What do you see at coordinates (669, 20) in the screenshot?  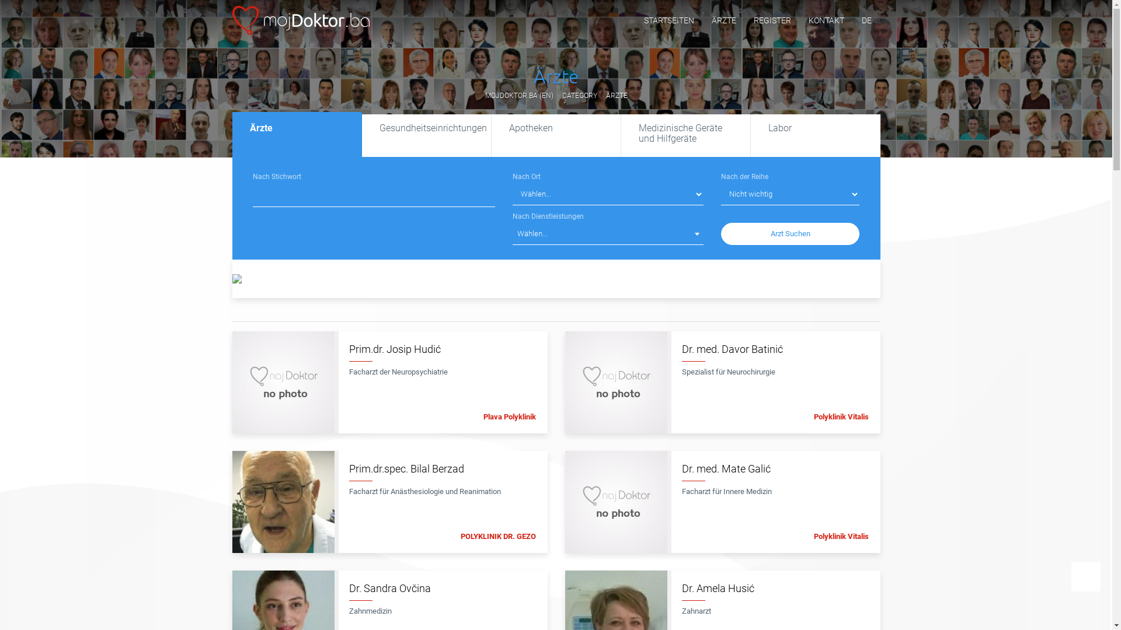 I see `STARTSEITEN` at bounding box center [669, 20].